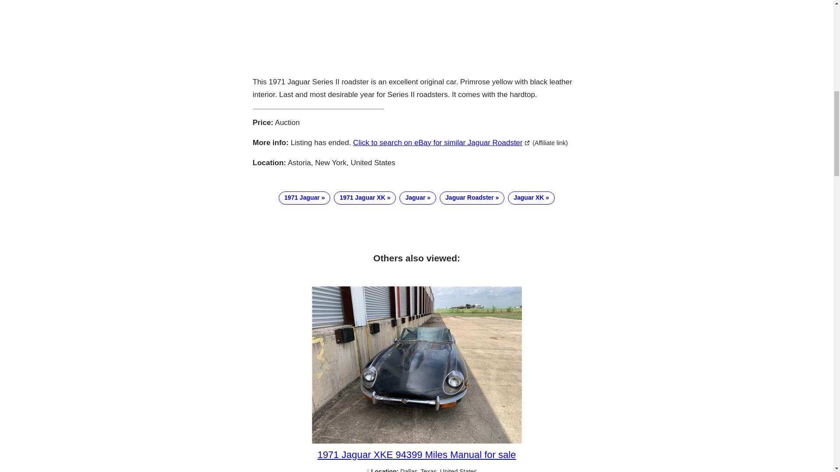 The height and width of the screenshot is (472, 840). I want to click on Jaguar XK, so click(531, 198).